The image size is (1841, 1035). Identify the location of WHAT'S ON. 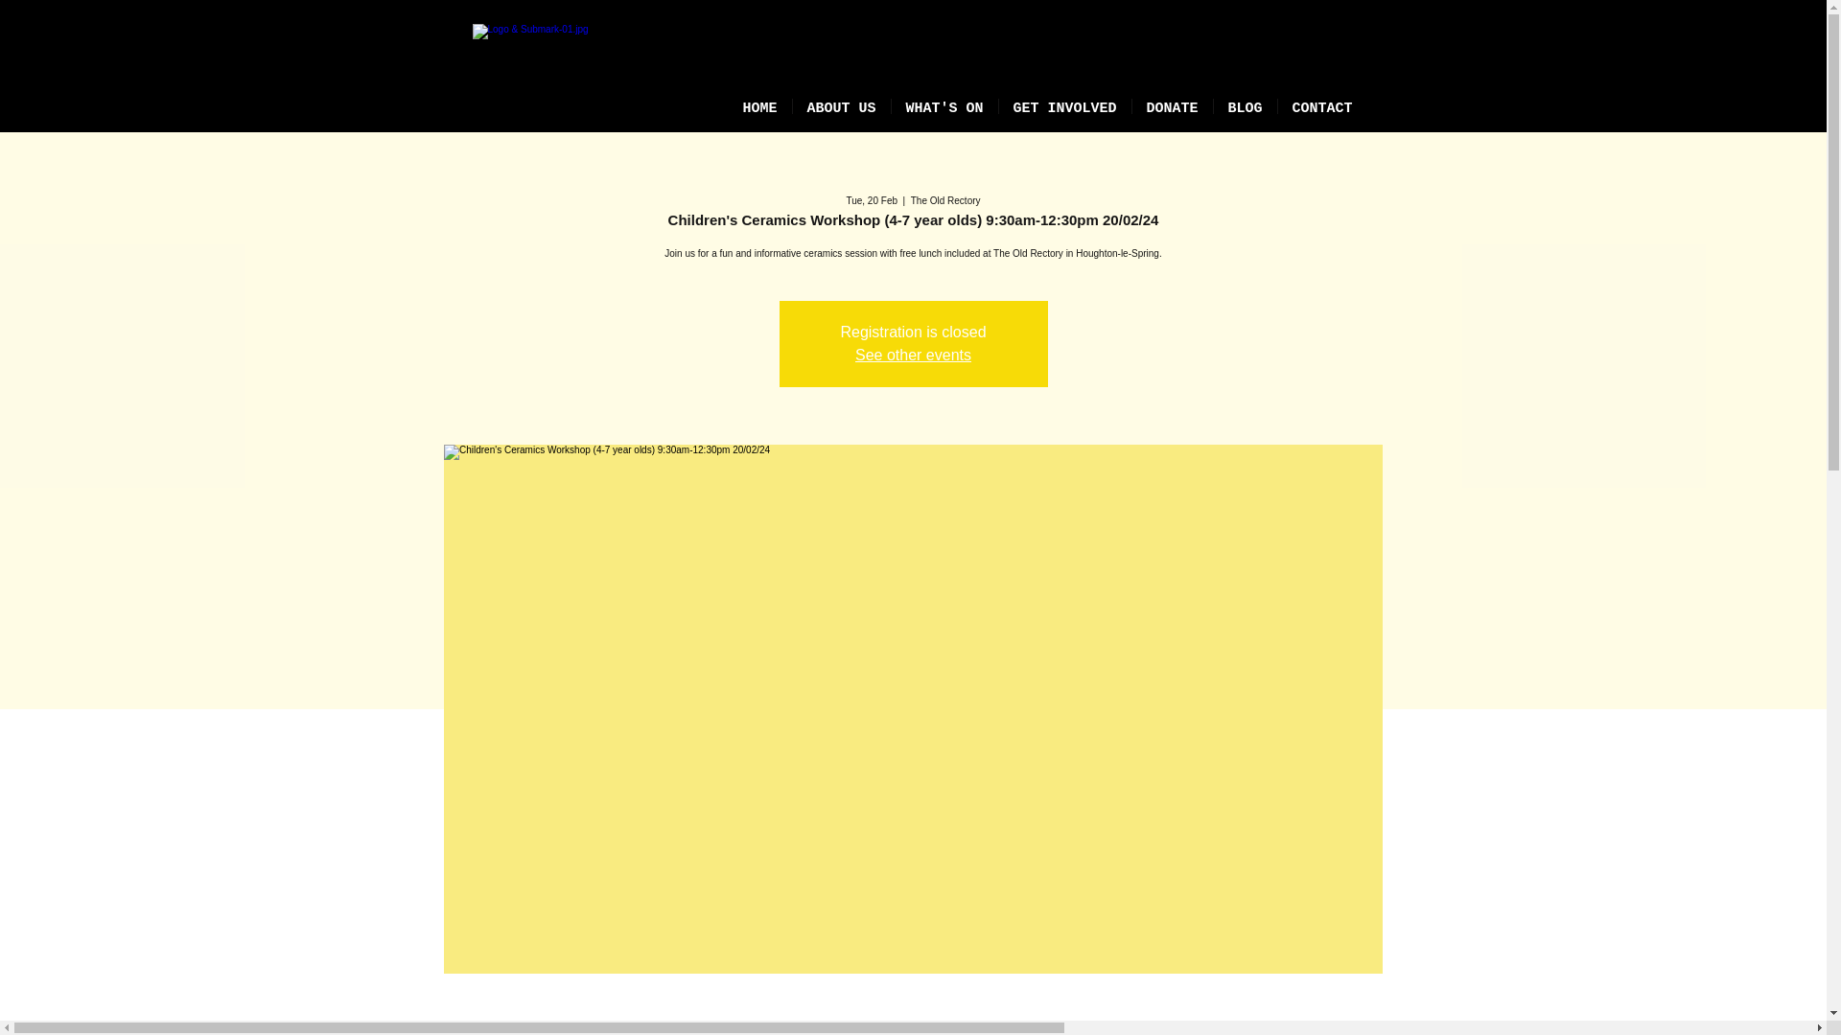
(944, 105).